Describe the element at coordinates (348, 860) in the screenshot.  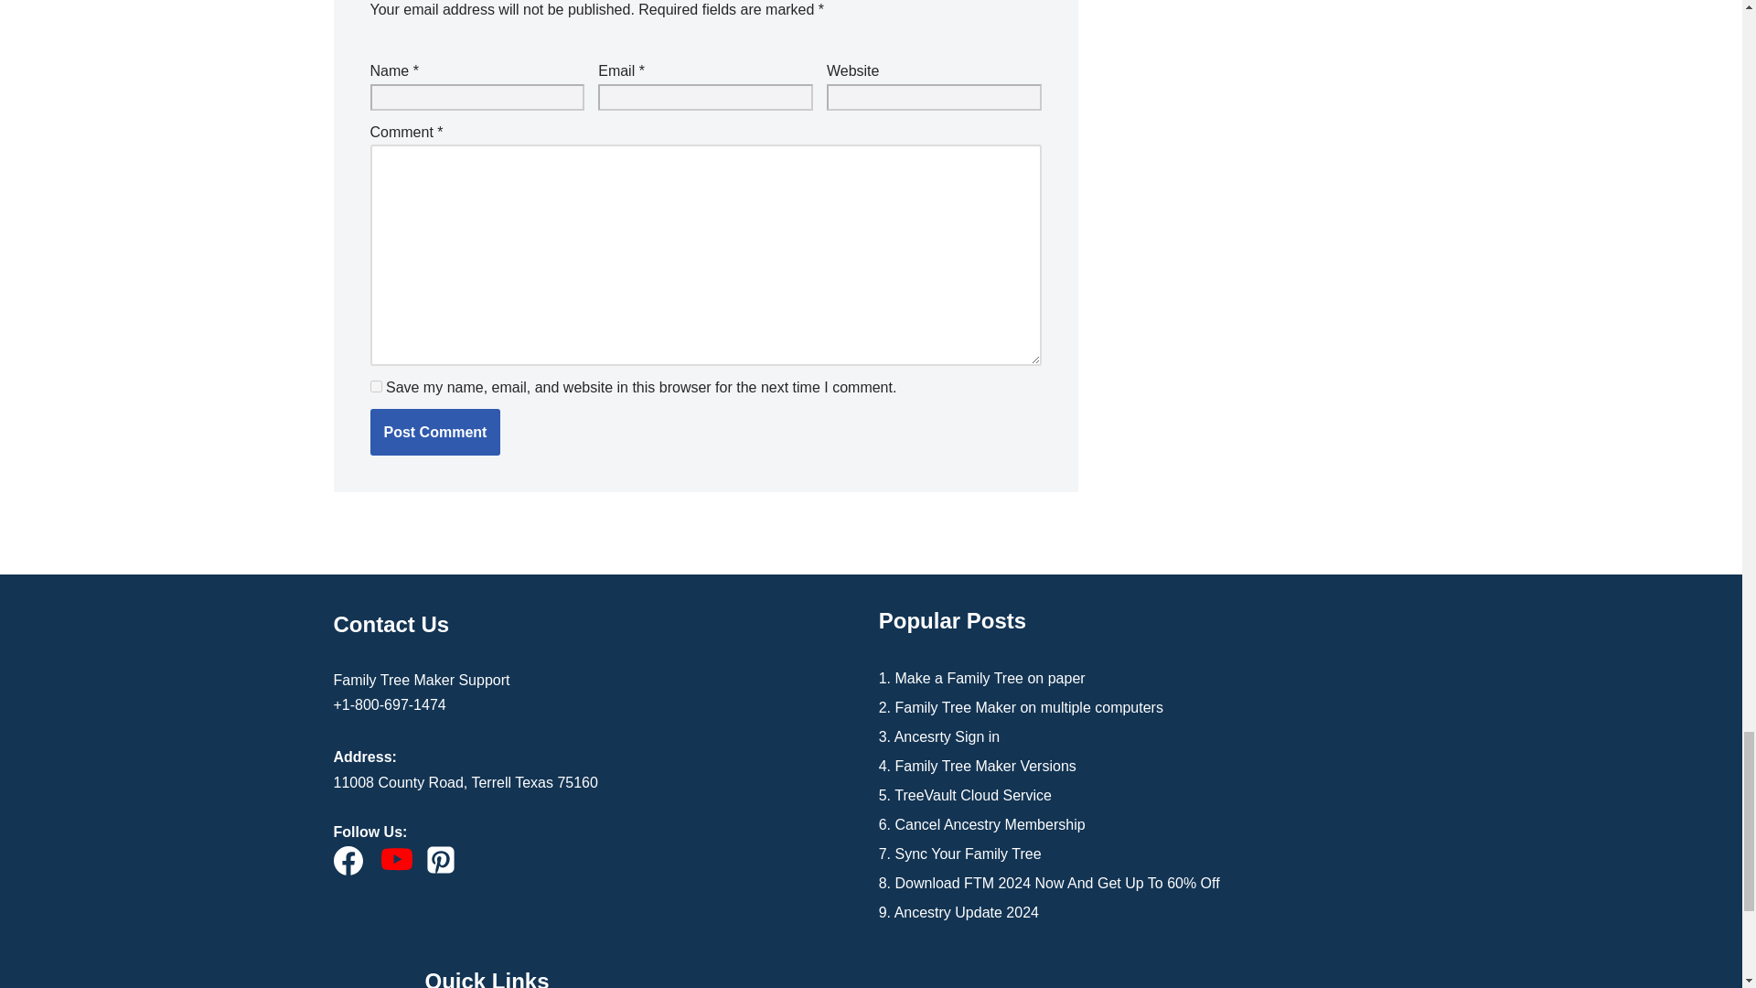
I see `Facebook` at that location.